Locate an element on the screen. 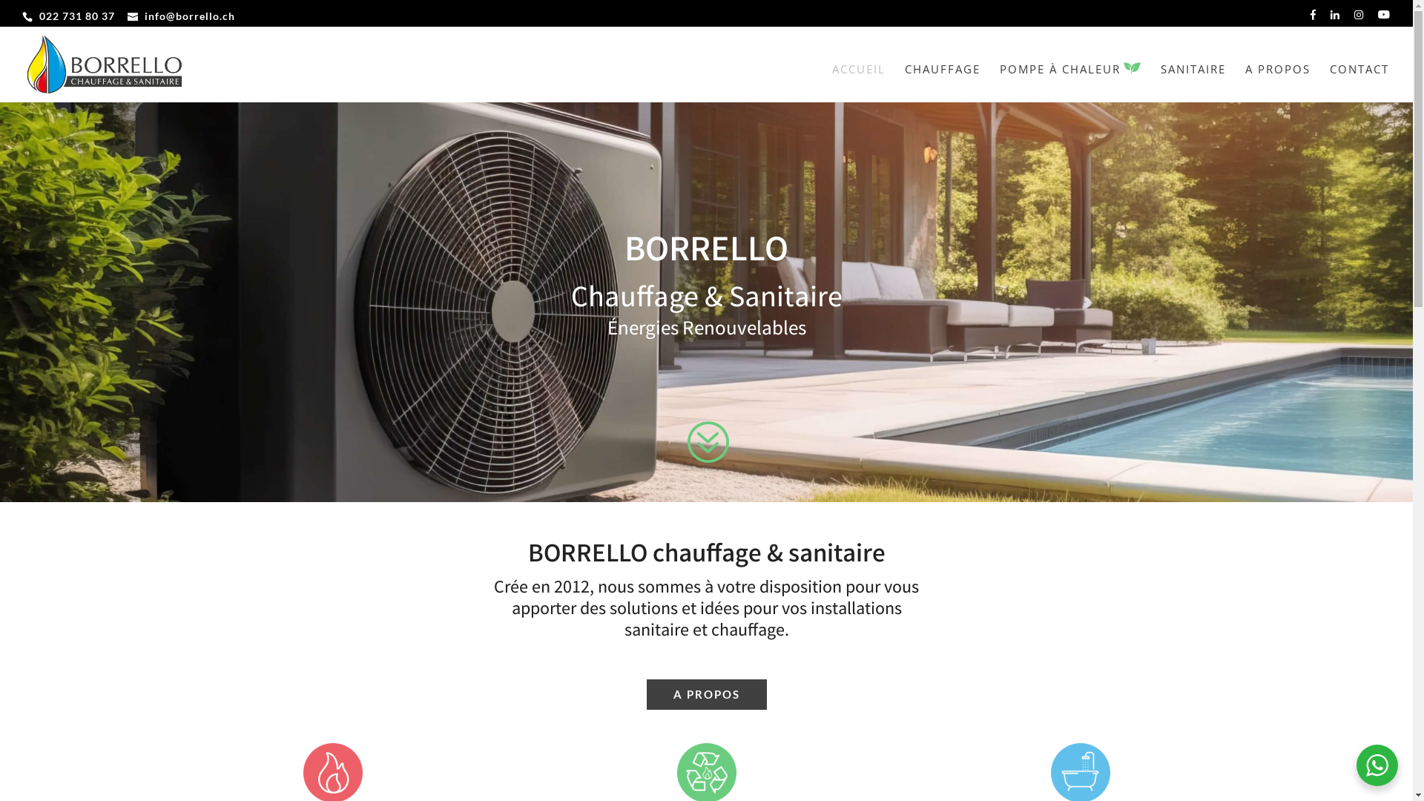  A PROPOS is located at coordinates (707, 695).